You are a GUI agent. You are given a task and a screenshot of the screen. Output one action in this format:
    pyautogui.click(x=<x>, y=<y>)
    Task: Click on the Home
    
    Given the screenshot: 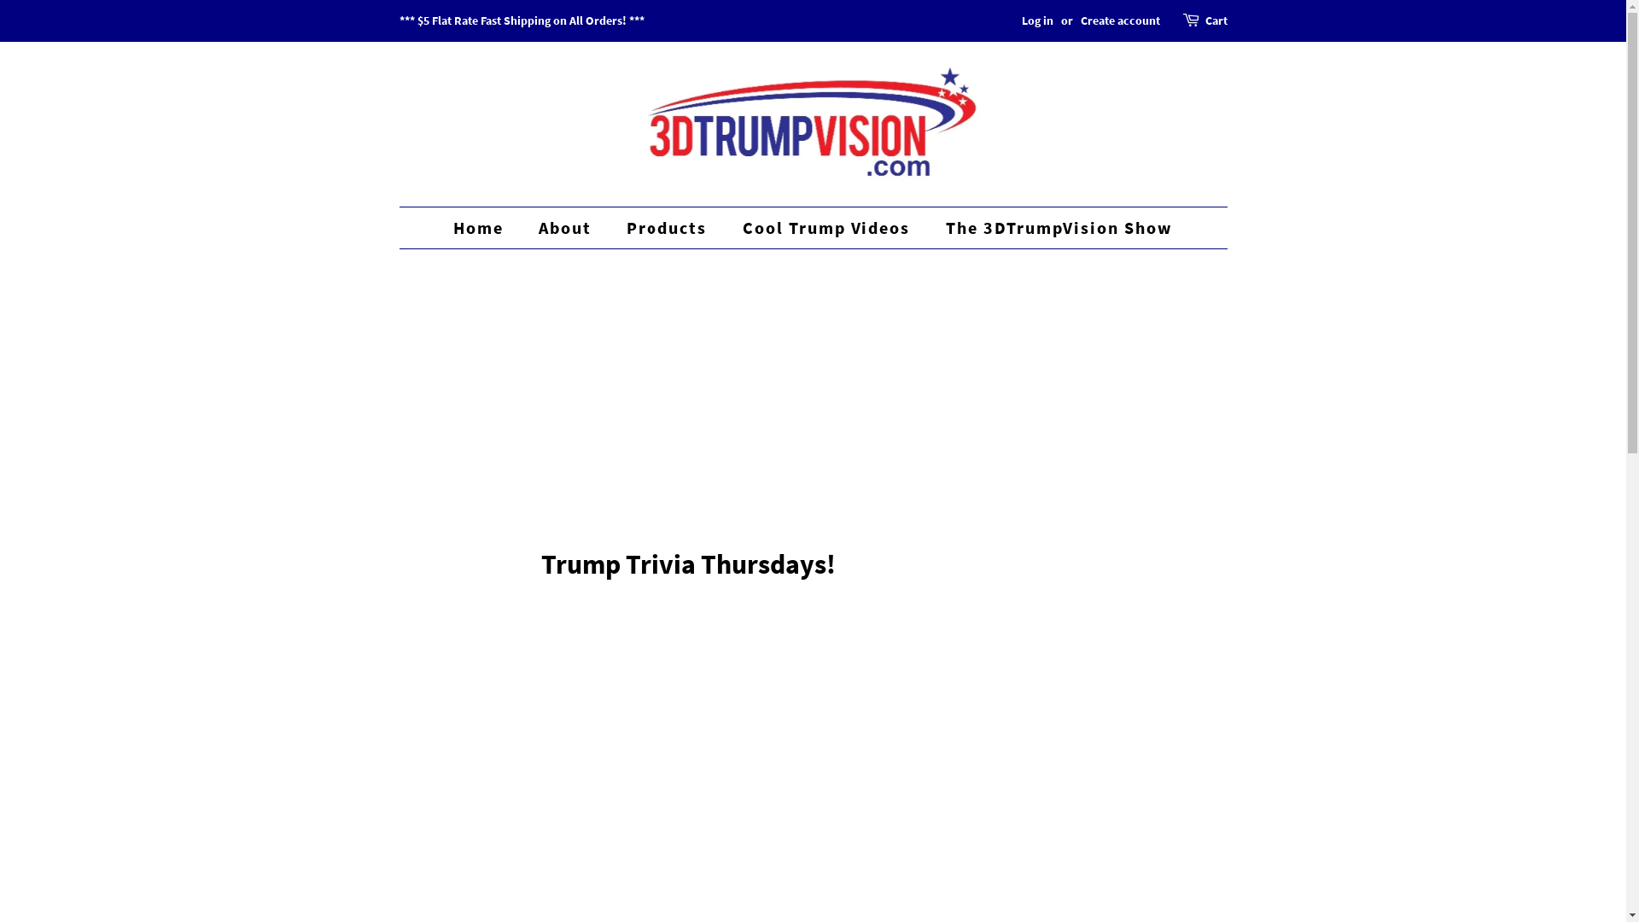 What is the action you would take?
    pyautogui.click(x=487, y=228)
    